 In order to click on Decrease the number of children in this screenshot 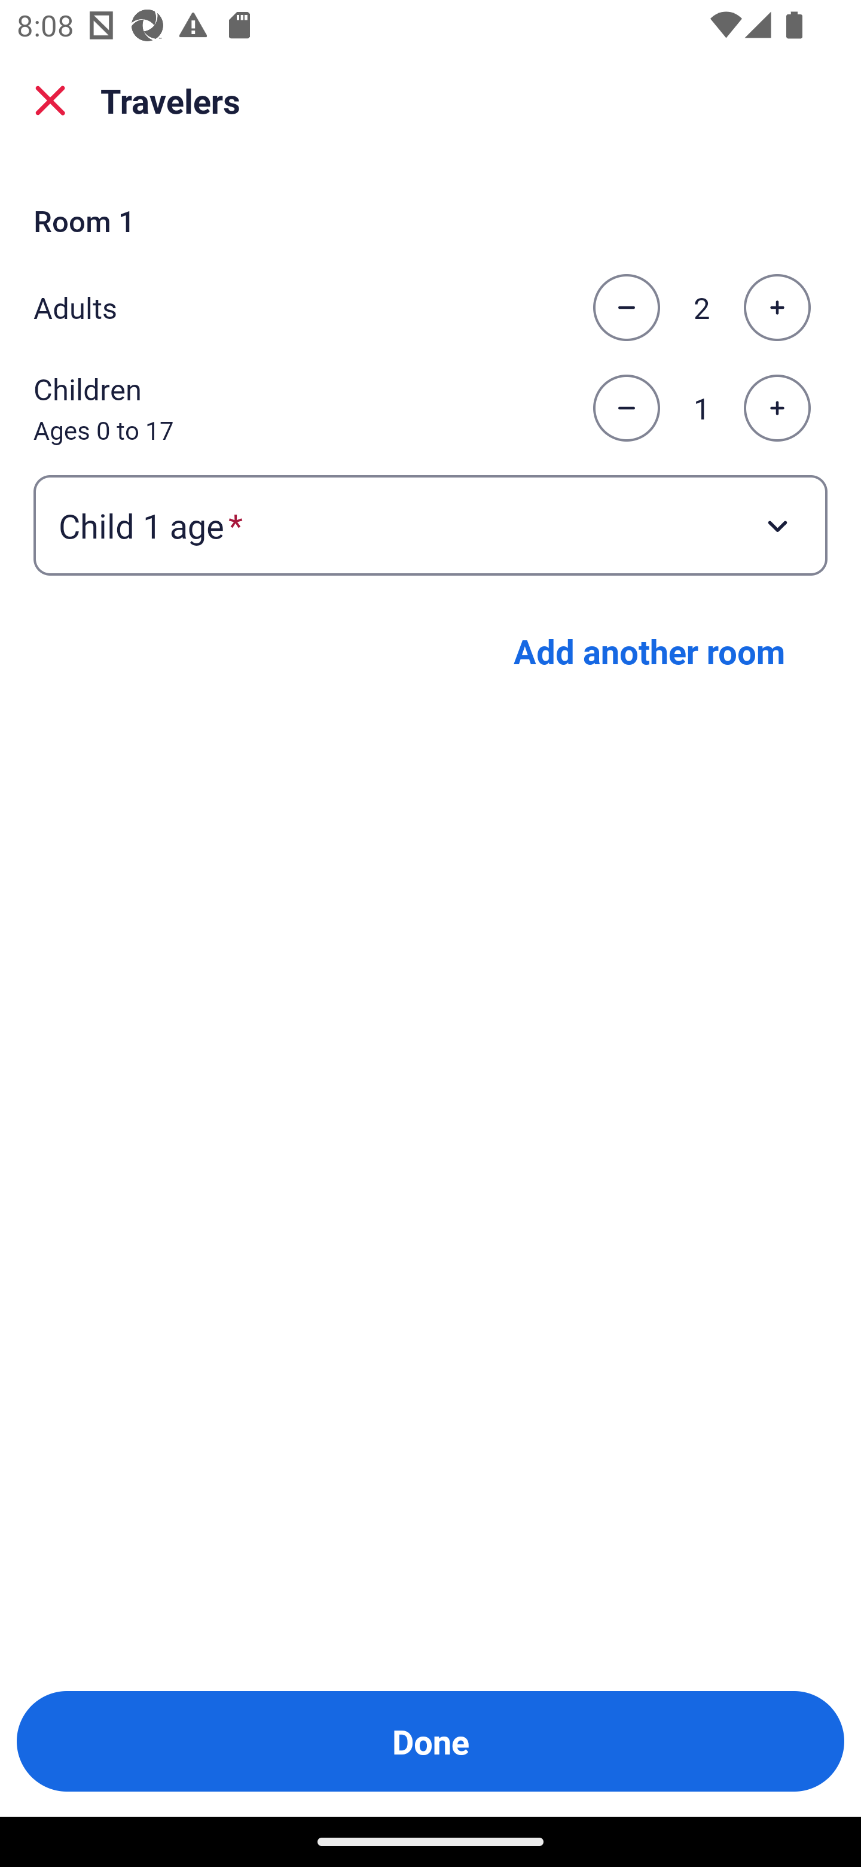, I will do `click(626, 409)`.